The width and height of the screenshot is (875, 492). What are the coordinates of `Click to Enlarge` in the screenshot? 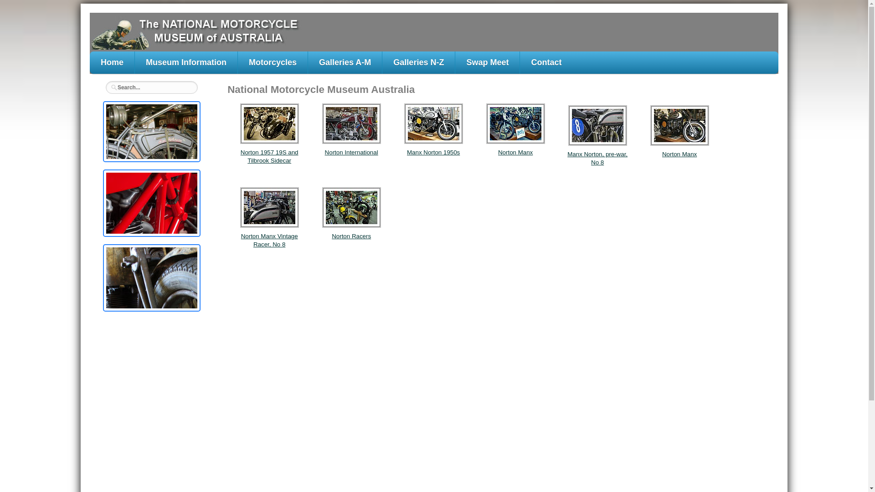 It's located at (152, 203).